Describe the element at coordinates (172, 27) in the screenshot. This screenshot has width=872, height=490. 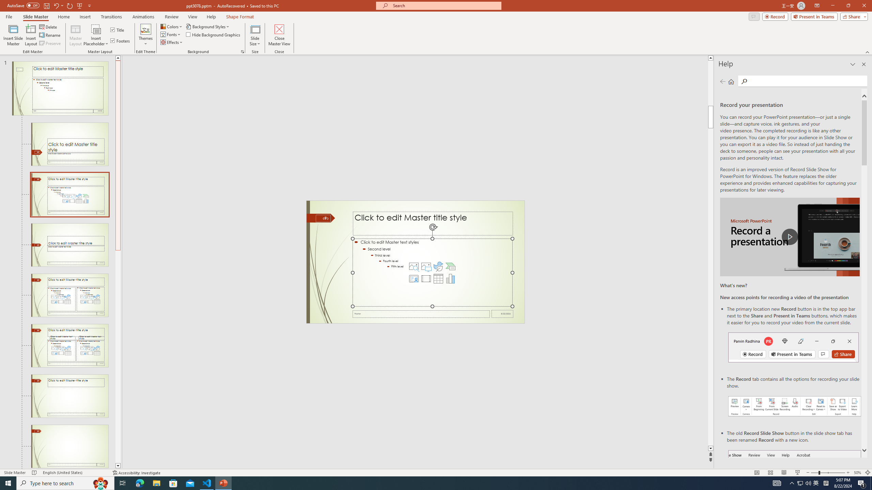
I see `Colors` at that location.